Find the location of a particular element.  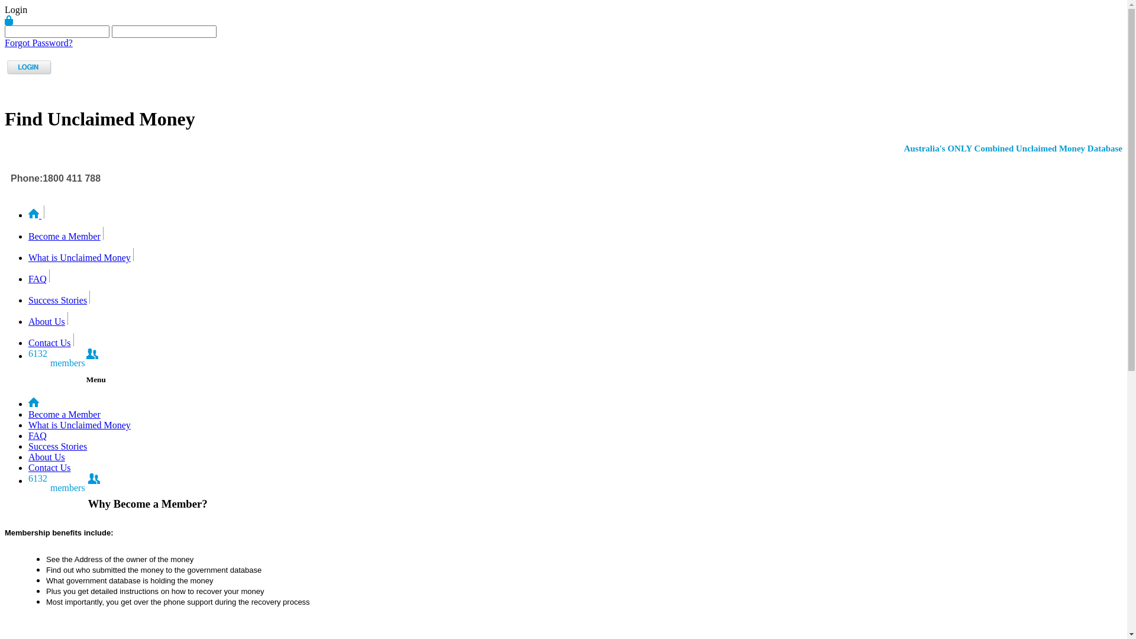

6132
members is located at coordinates (94, 480).